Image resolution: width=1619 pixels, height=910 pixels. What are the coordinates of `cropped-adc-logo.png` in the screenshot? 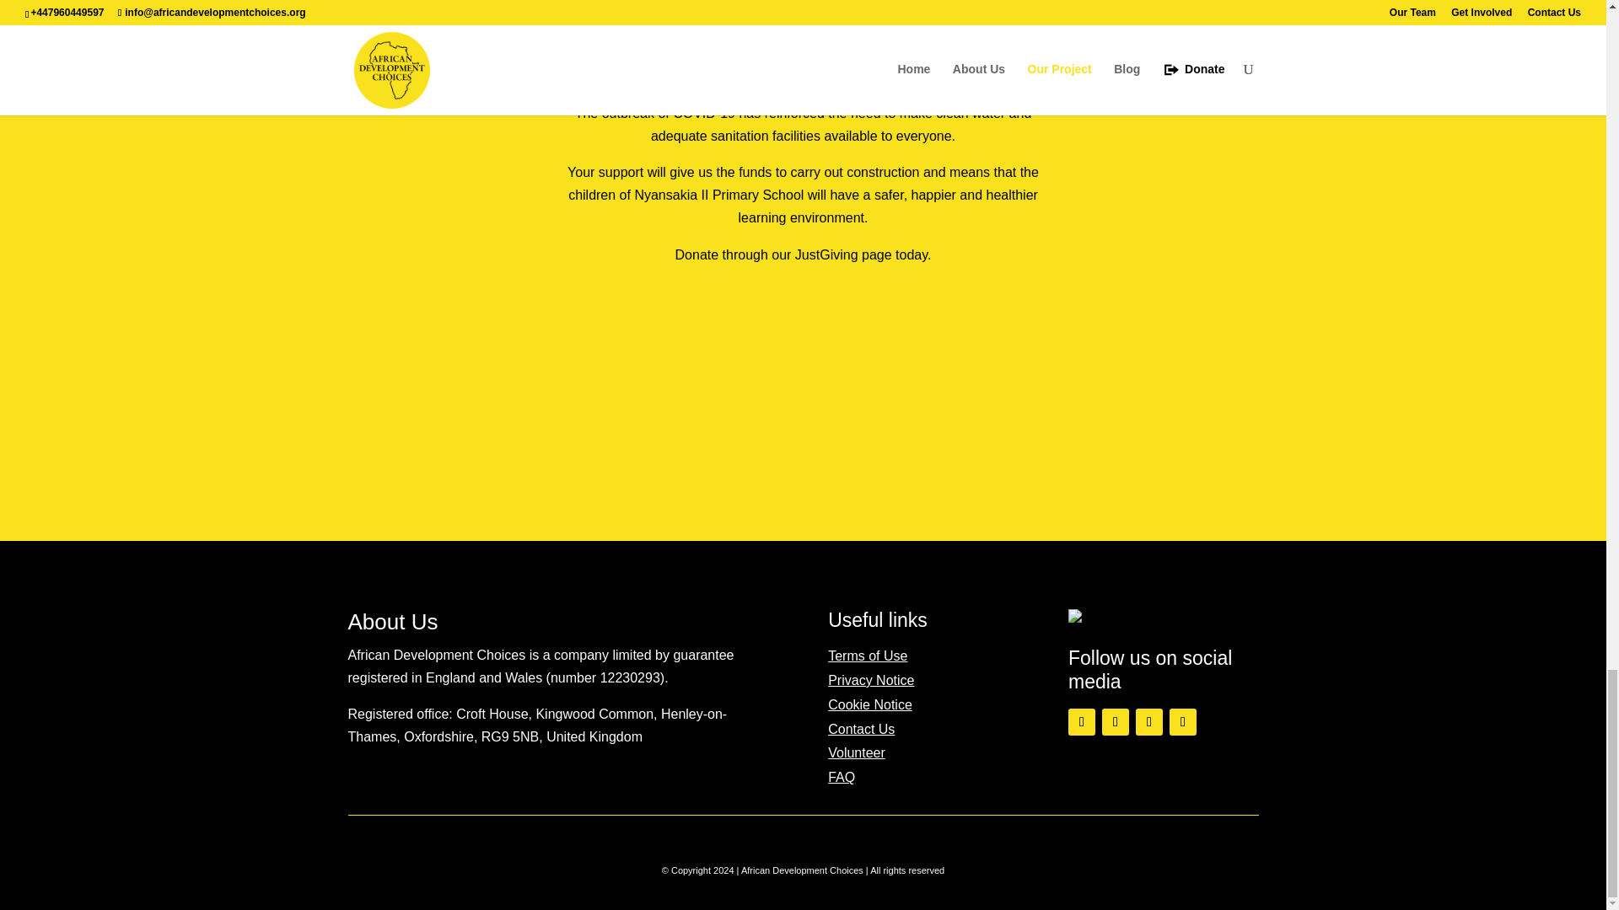 It's located at (1101, 615).